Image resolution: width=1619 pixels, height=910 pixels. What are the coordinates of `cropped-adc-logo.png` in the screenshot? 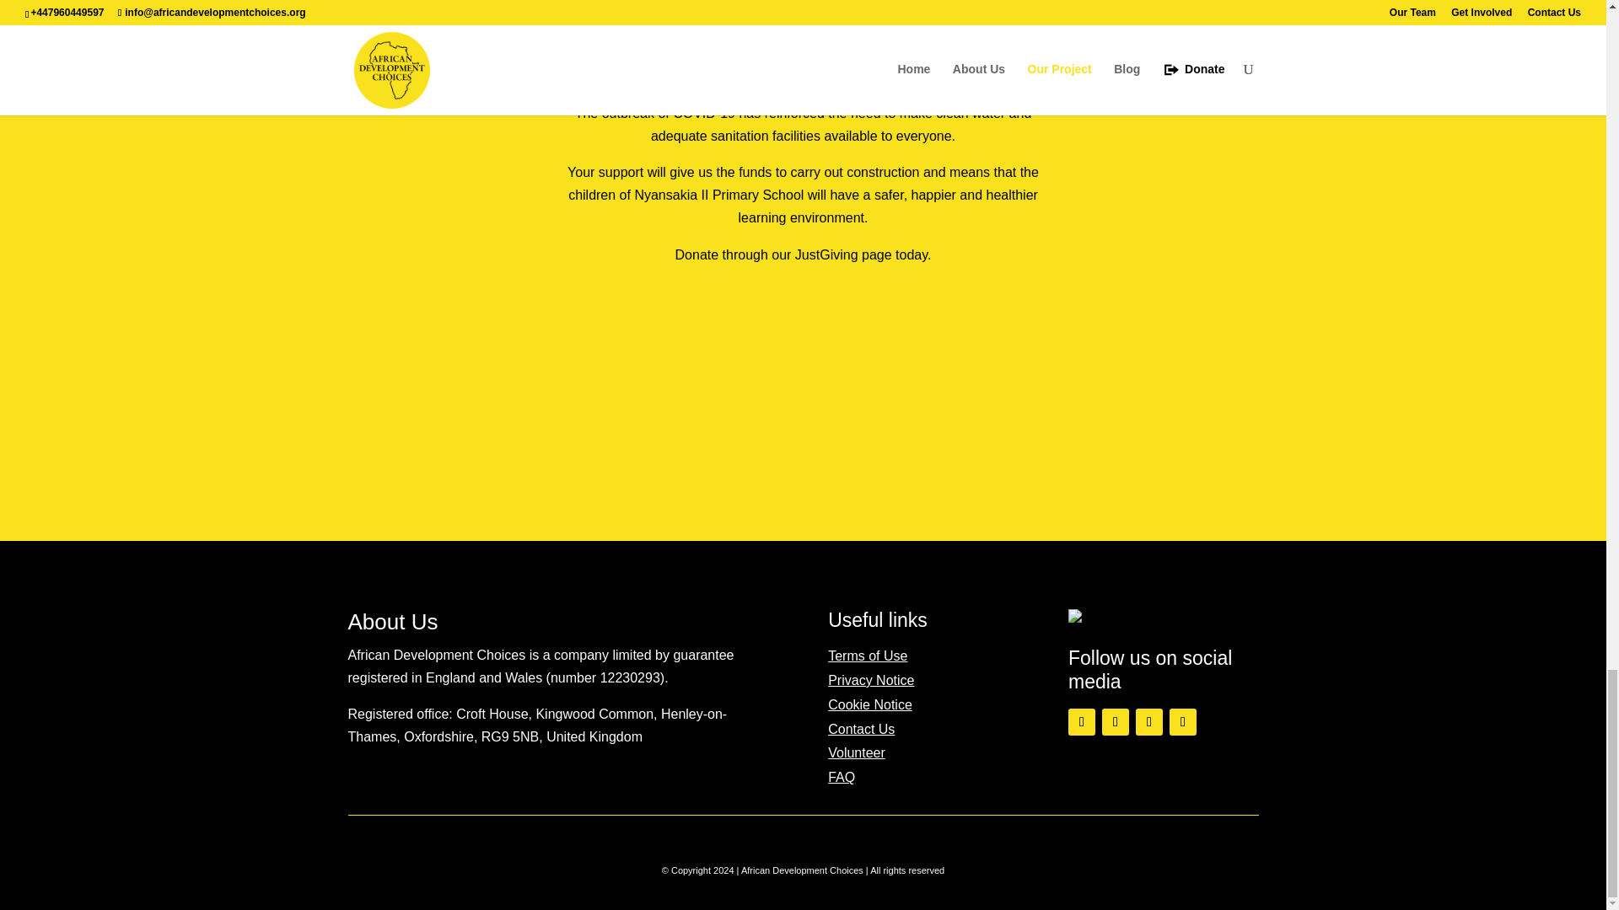 It's located at (1101, 615).